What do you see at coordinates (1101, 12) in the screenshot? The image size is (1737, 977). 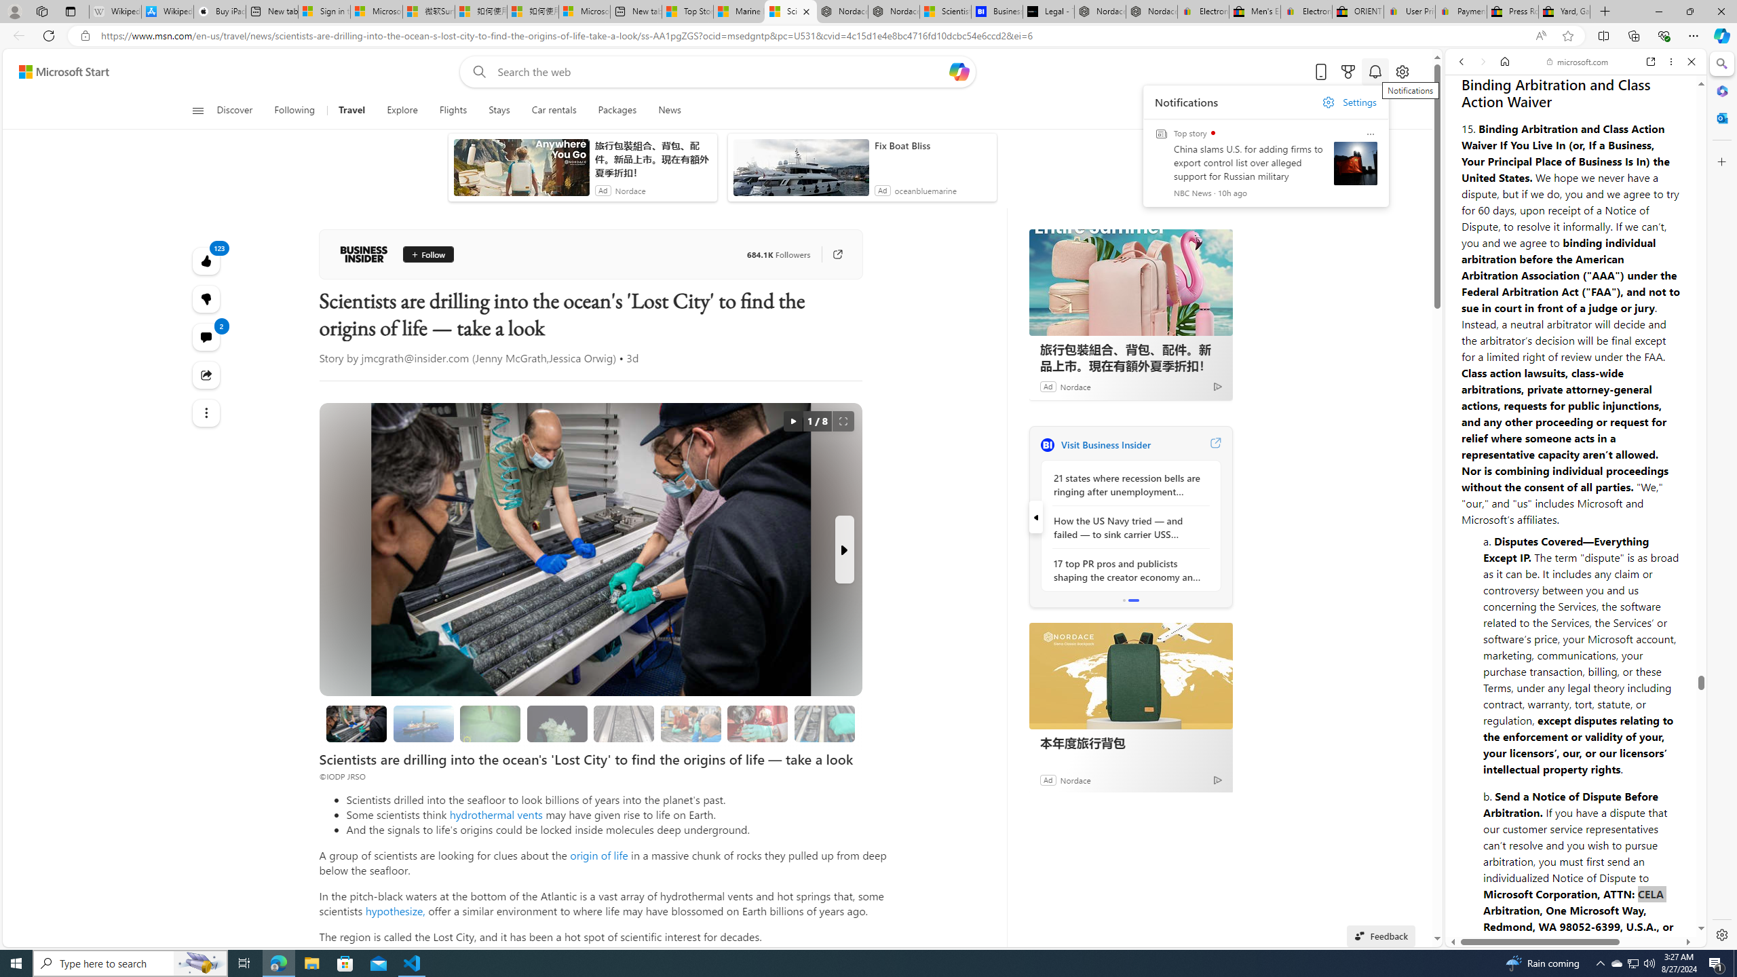 I see `Nordace - Summer Adventures 2024` at bounding box center [1101, 12].